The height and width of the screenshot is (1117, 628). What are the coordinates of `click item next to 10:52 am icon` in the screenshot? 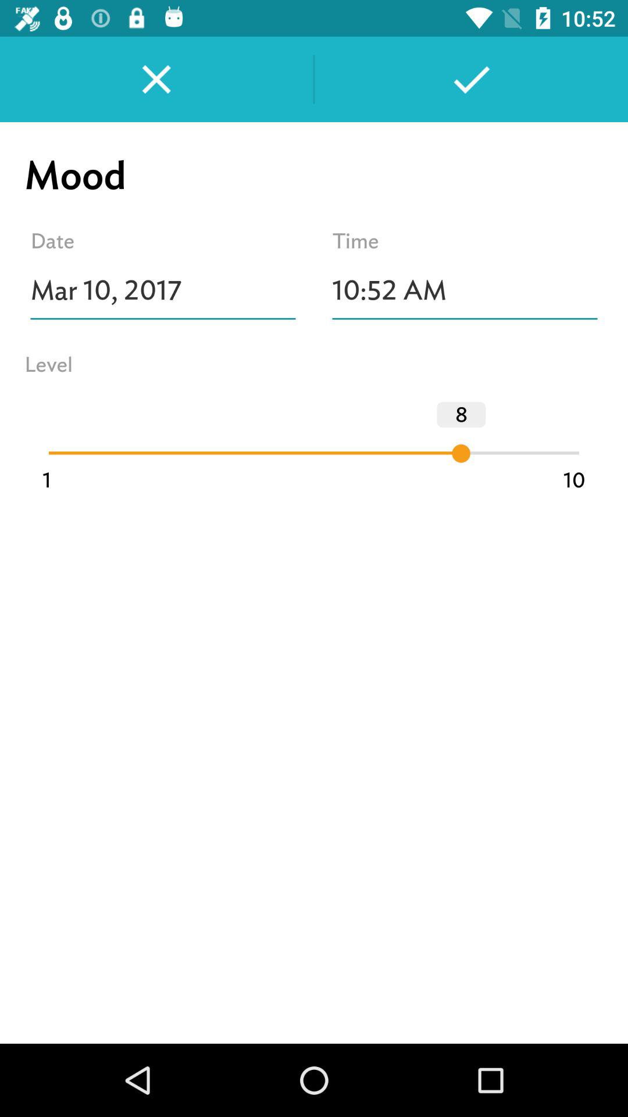 It's located at (163, 290).